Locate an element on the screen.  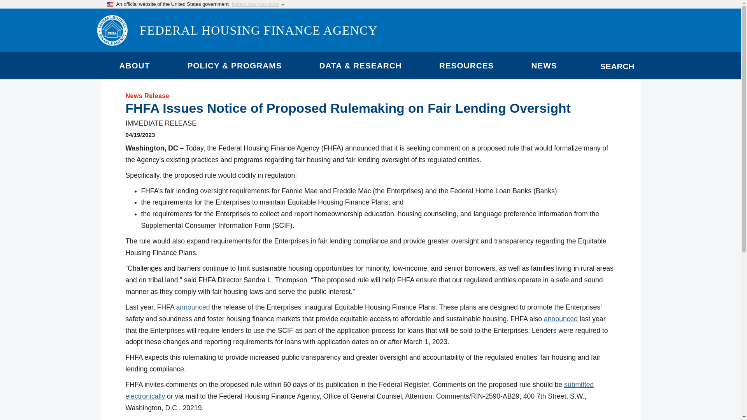
submitted electronically is located at coordinates (359, 390).